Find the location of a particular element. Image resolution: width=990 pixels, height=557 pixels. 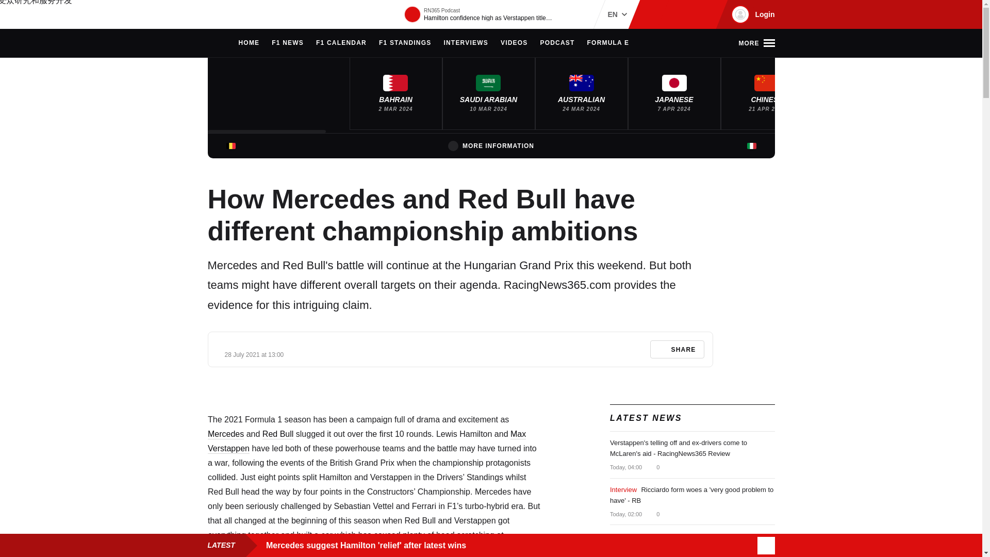

F1 NEWS is located at coordinates (288, 43).